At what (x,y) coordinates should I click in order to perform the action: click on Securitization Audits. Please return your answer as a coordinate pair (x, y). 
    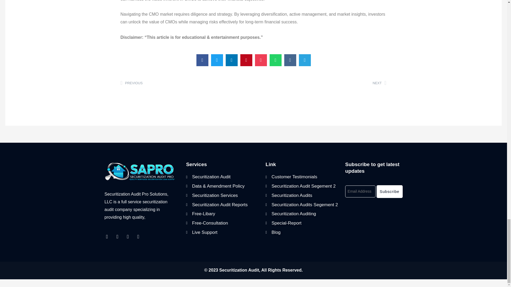
    Looking at the image, I should click on (303, 232).